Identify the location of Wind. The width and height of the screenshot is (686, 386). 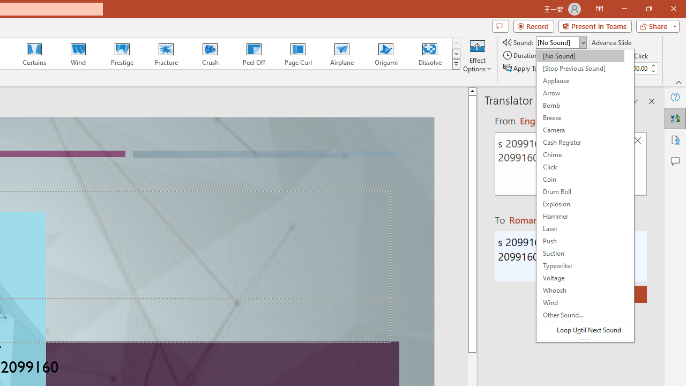
(78, 54).